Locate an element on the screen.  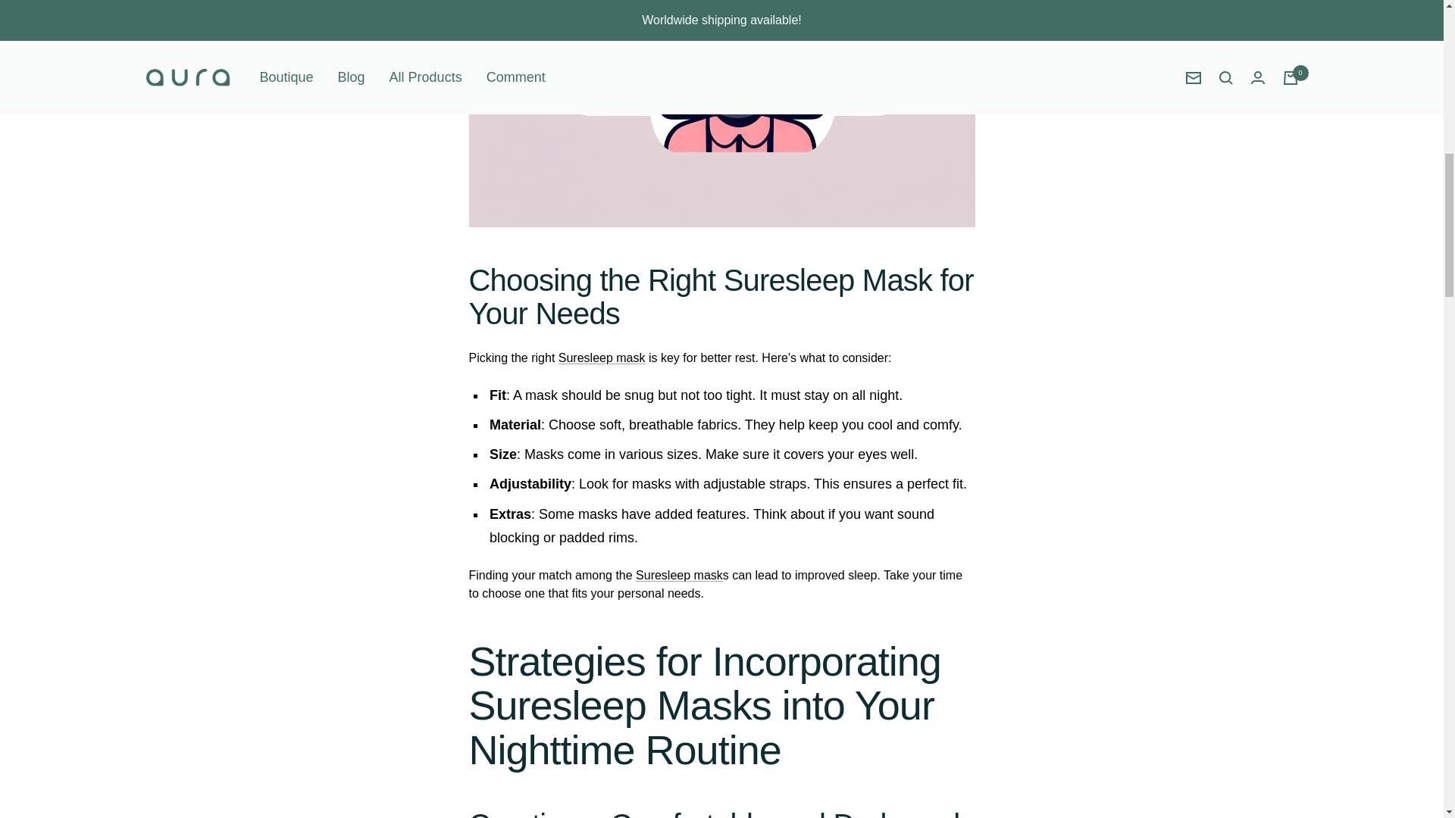
Suresleep mask is located at coordinates (679, 574).